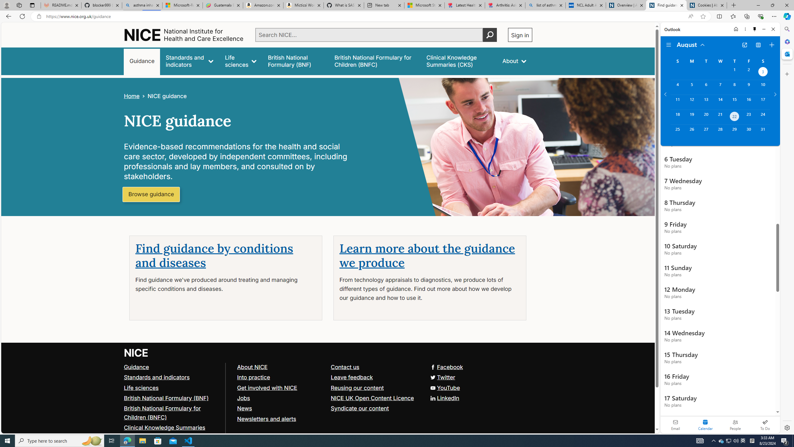 This screenshot has height=447, width=794. Describe the element at coordinates (345, 367) in the screenshot. I see `Contact us` at that location.